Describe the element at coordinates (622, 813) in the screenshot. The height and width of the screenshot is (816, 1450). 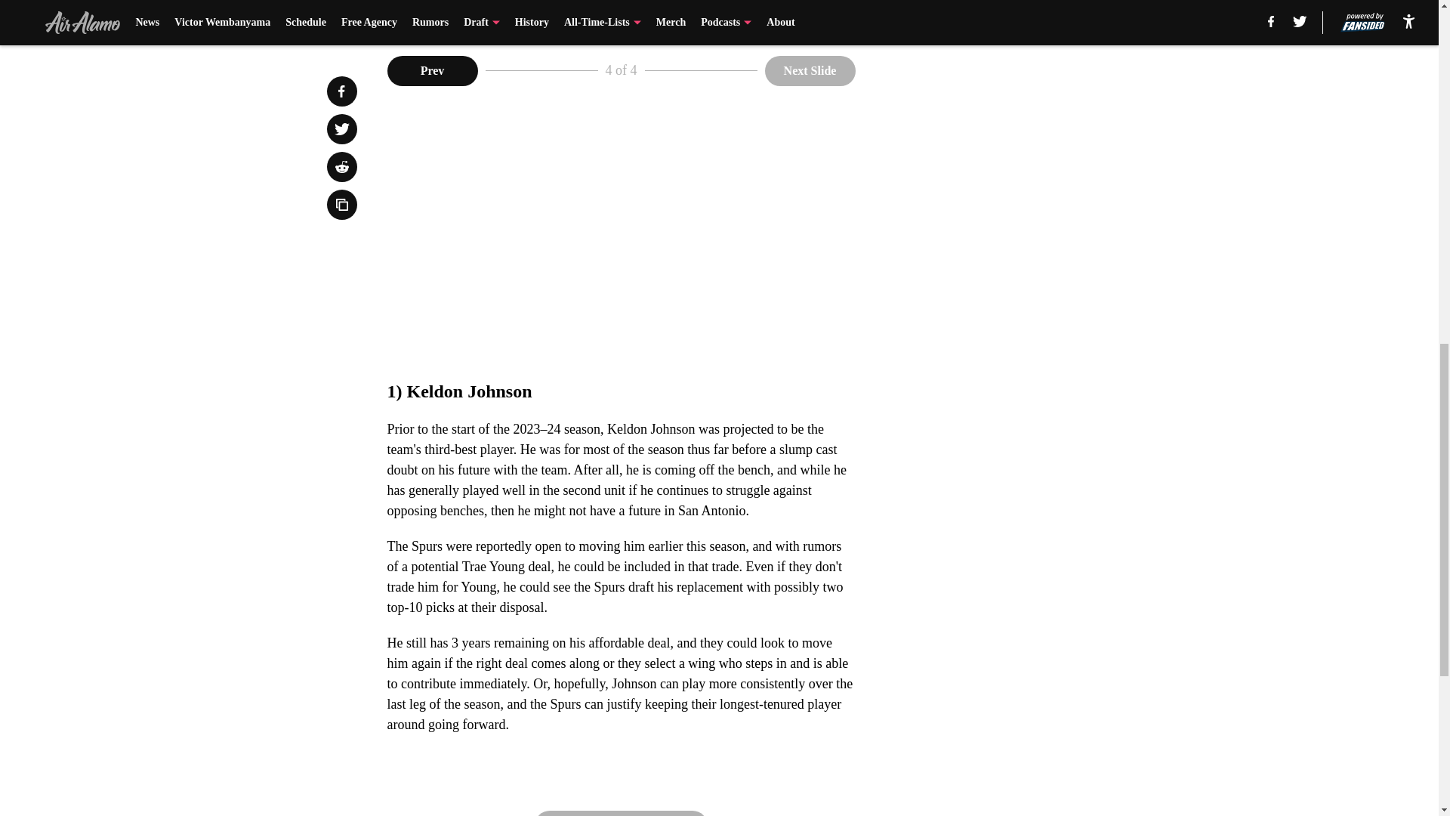
I see `Next Slide` at that location.